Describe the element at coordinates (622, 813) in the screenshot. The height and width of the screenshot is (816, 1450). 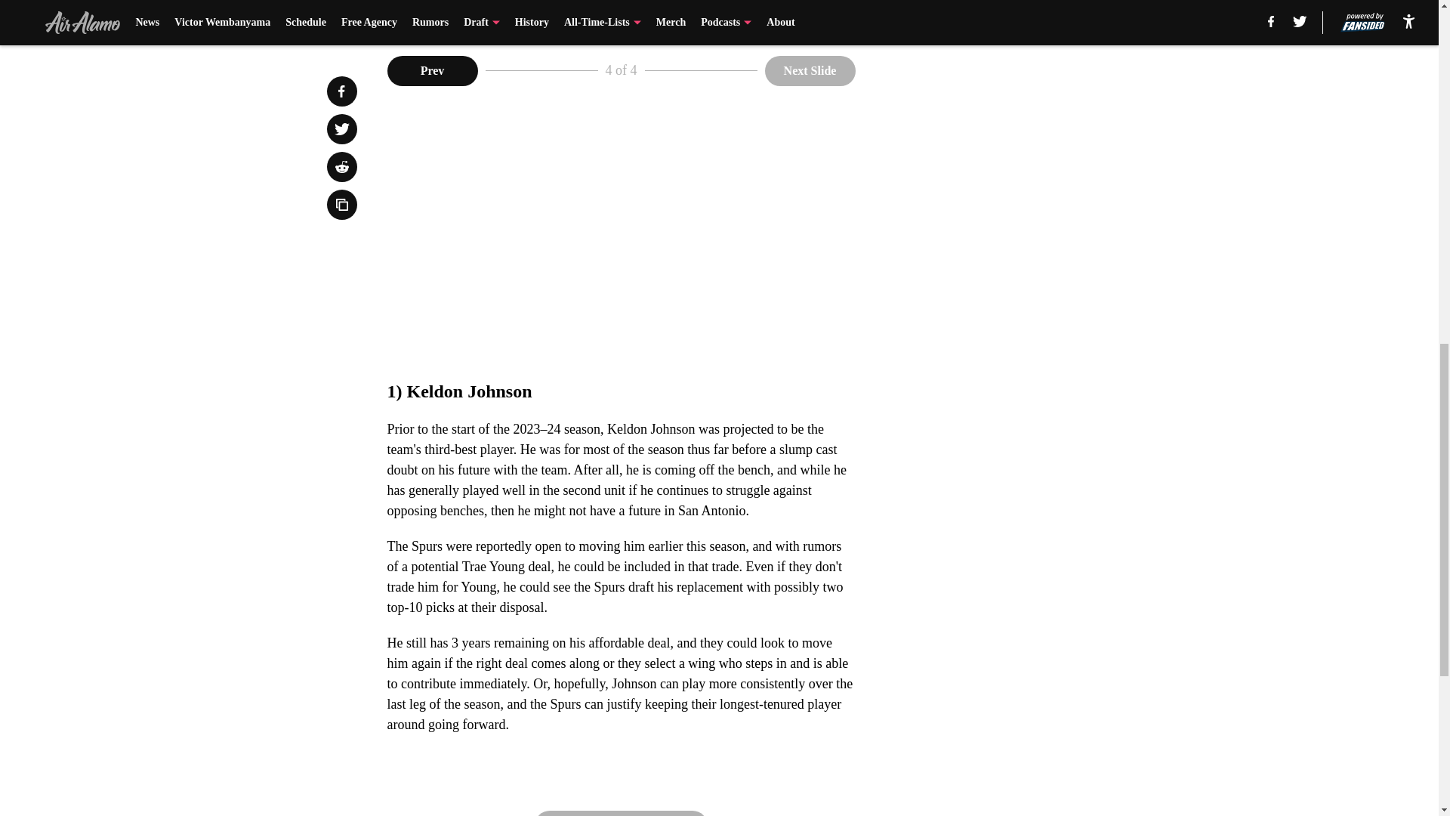
I see `Next Slide` at that location.